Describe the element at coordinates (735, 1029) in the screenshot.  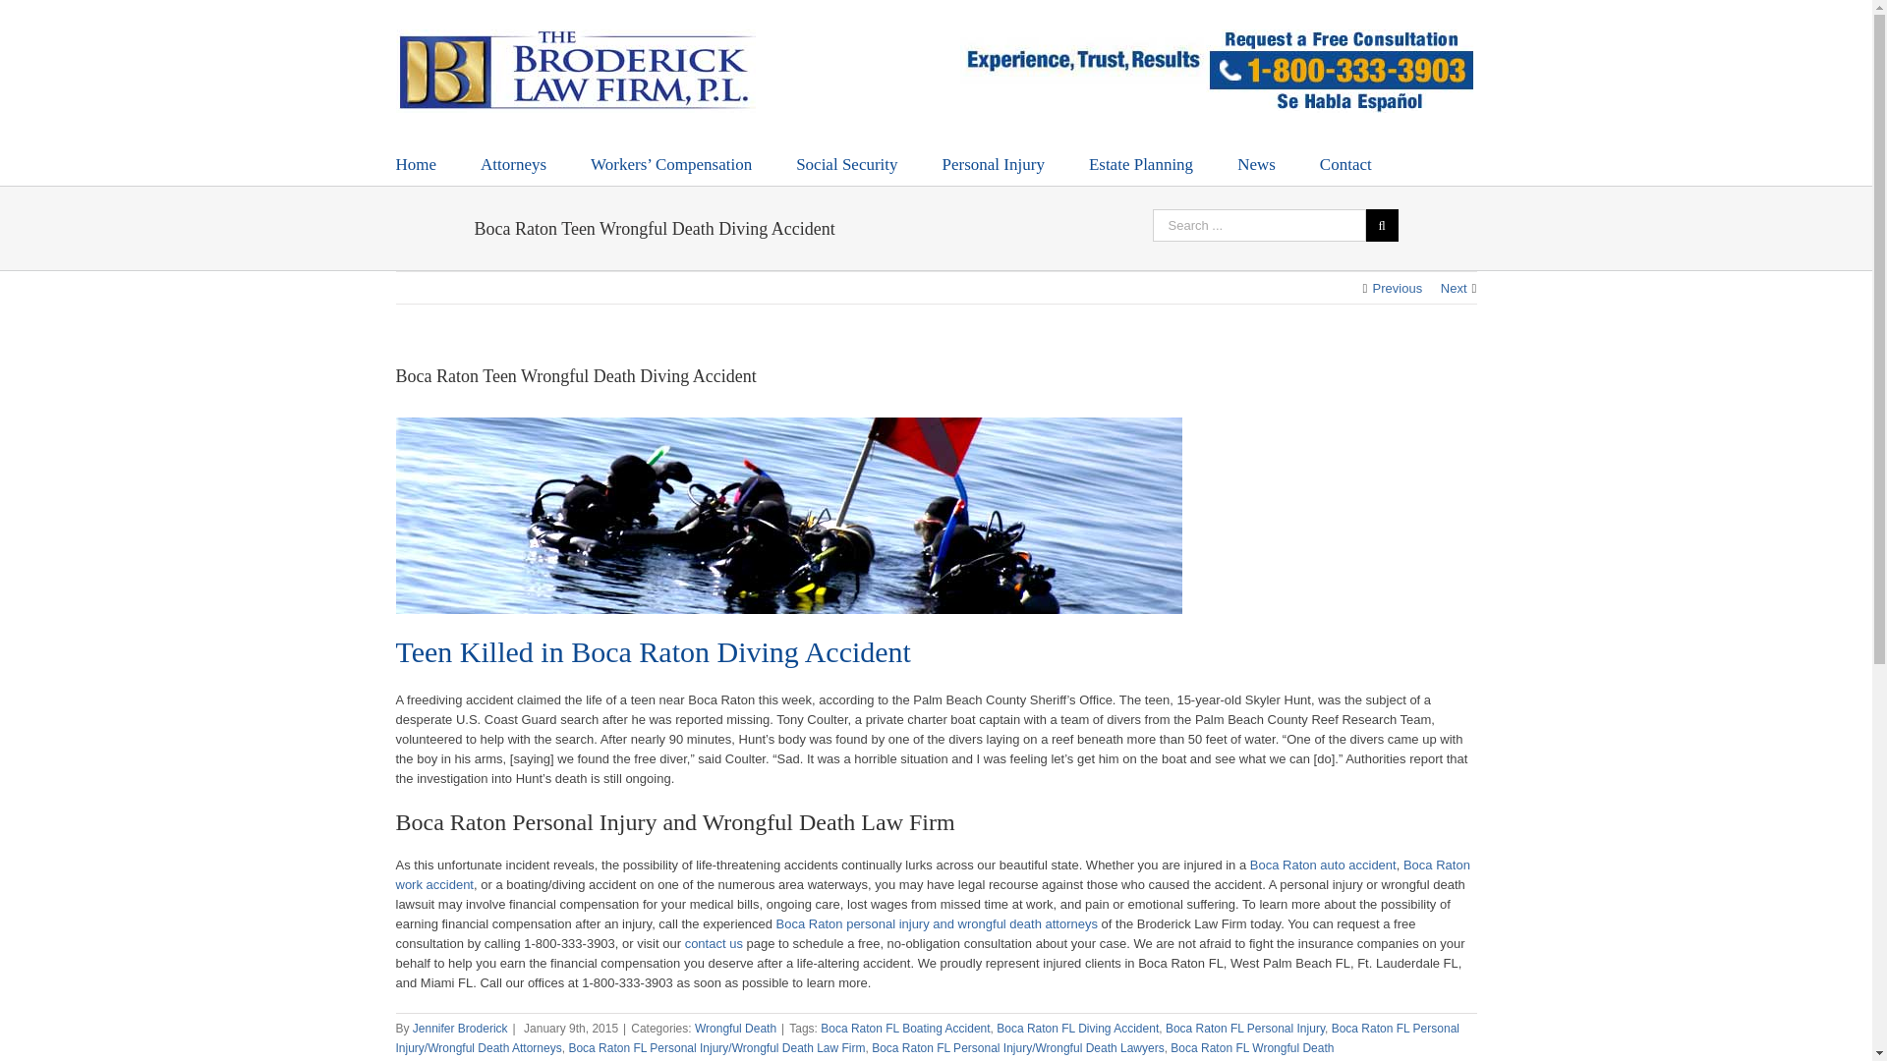
I see `Wrongful Death` at that location.